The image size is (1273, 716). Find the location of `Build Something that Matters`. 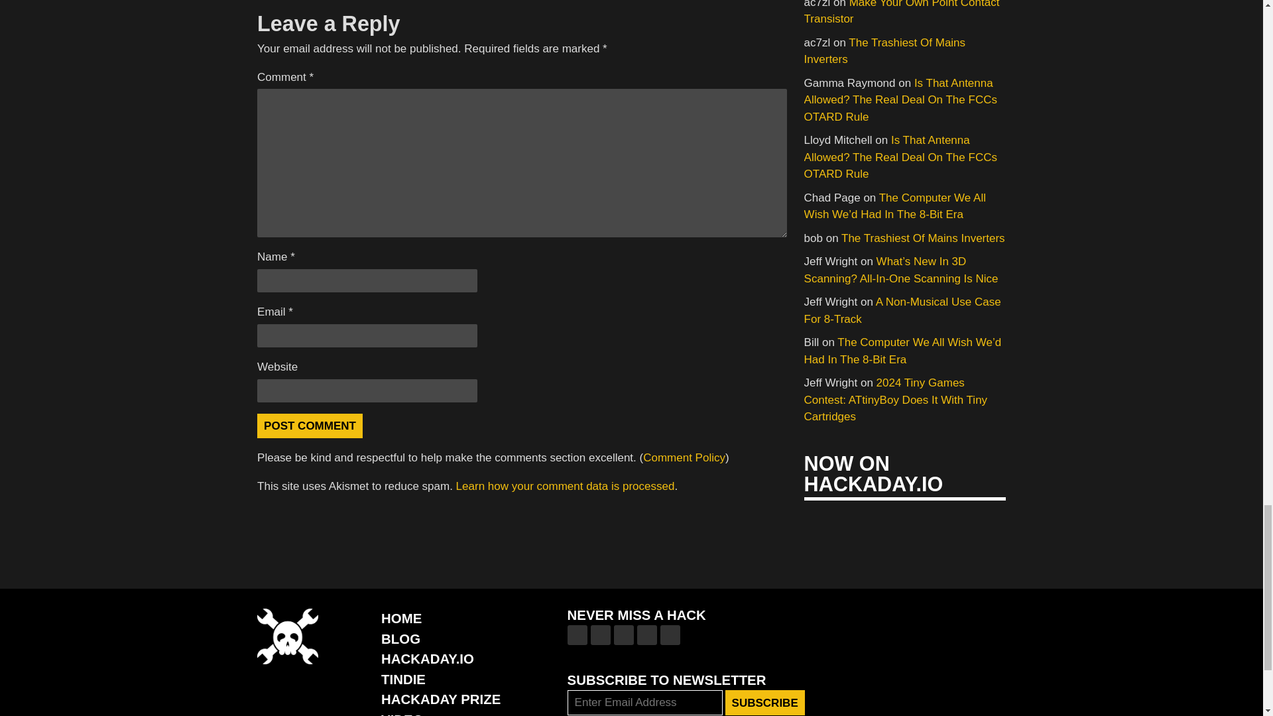

Build Something that Matters is located at coordinates (440, 699).